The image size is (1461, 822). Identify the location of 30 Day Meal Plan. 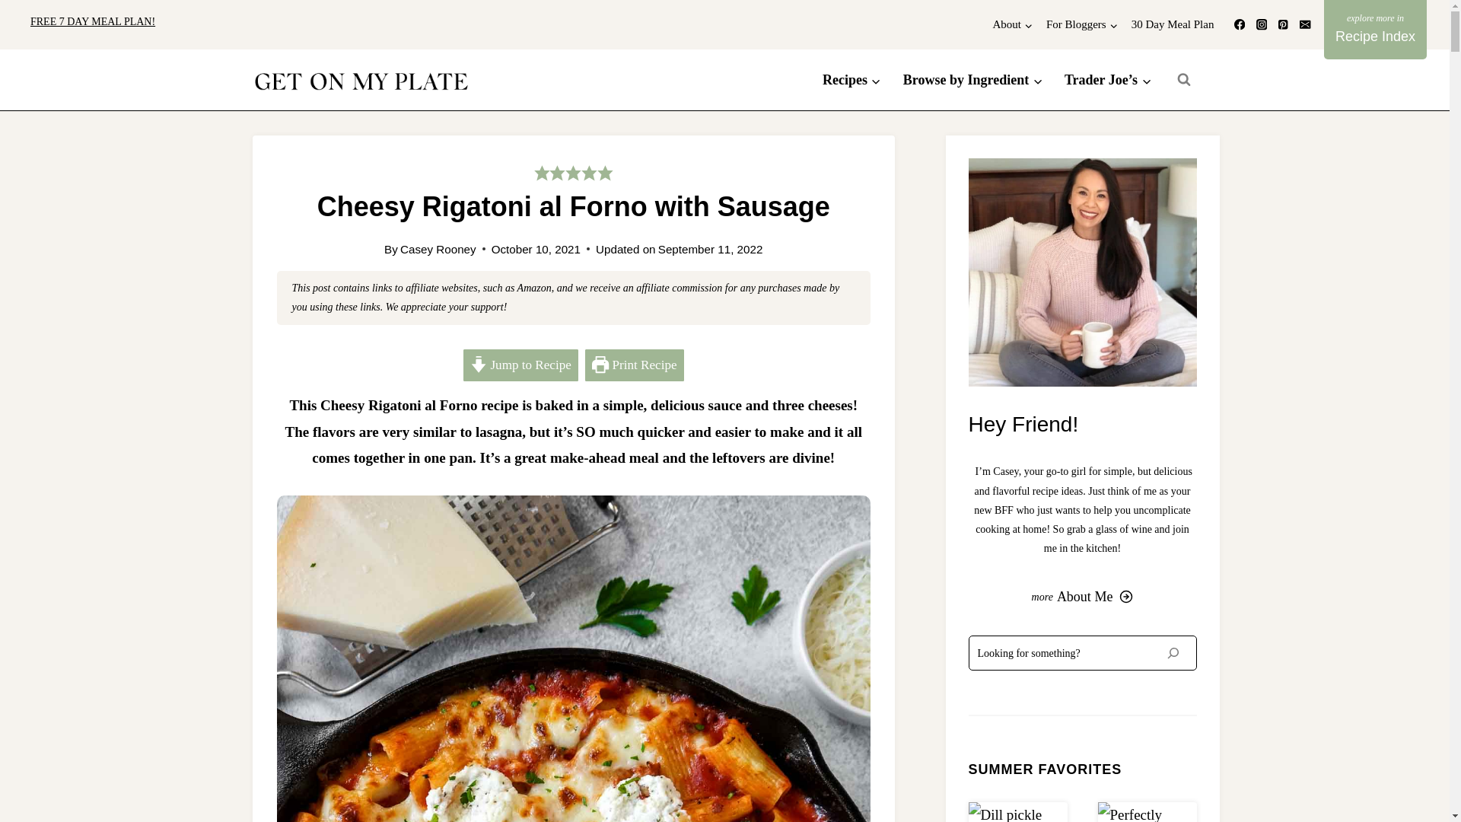
(1173, 24).